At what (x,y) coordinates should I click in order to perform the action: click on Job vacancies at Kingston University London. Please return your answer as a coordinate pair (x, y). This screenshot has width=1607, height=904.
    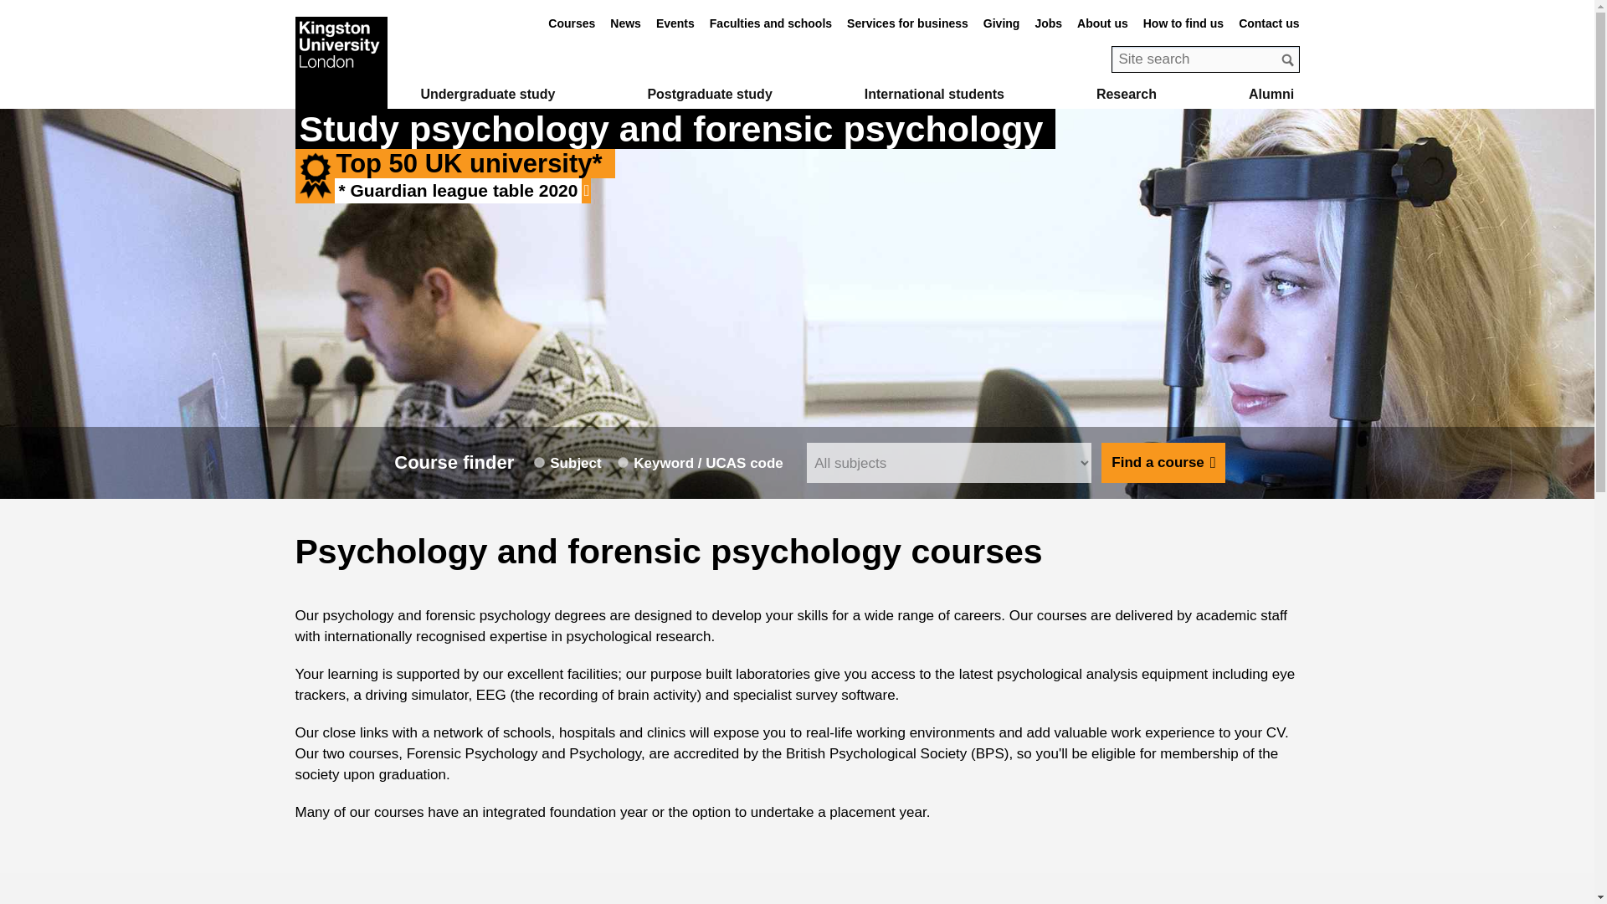
    Looking at the image, I should click on (1048, 23).